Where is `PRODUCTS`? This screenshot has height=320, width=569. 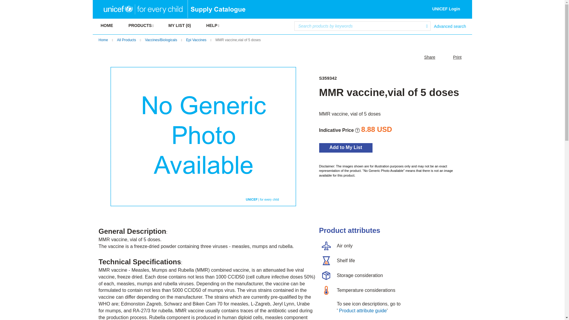 PRODUCTS is located at coordinates (140, 26).